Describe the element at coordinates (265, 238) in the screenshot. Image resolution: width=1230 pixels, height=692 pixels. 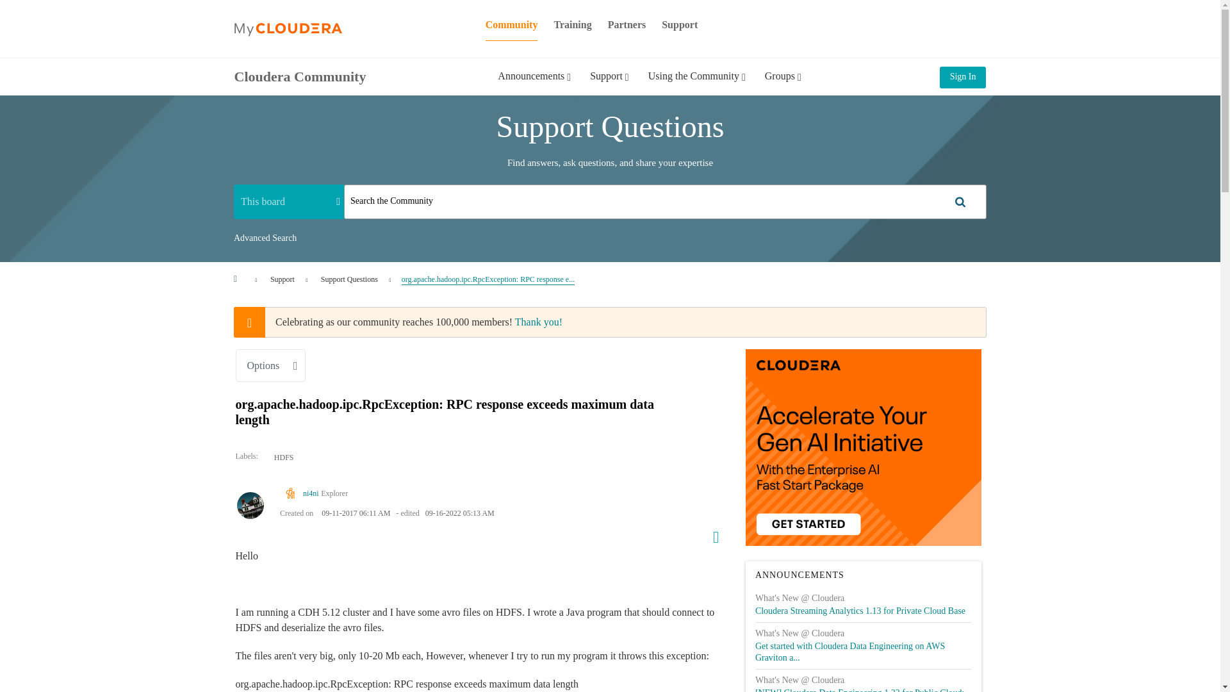
I see `Advanced Search` at that location.